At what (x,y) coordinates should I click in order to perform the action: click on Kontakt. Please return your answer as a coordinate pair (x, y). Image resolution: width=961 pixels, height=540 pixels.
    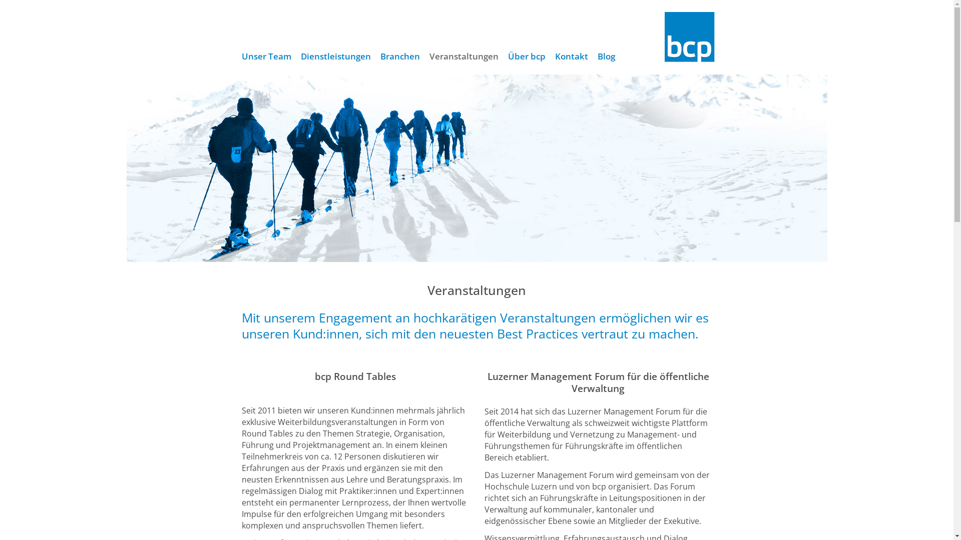
    Looking at the image, I should click on (572, 56).